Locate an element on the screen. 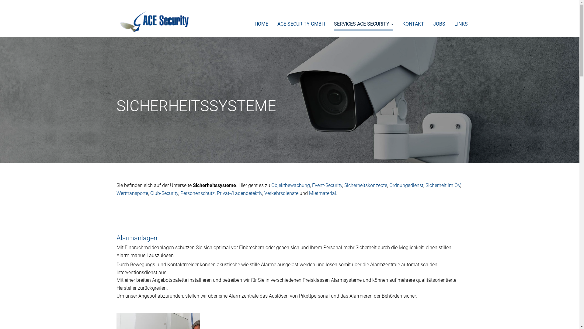 Image resolution: width=584 pixels, height=329 pixels. Werttransporte is located at coordinates (132, 193).